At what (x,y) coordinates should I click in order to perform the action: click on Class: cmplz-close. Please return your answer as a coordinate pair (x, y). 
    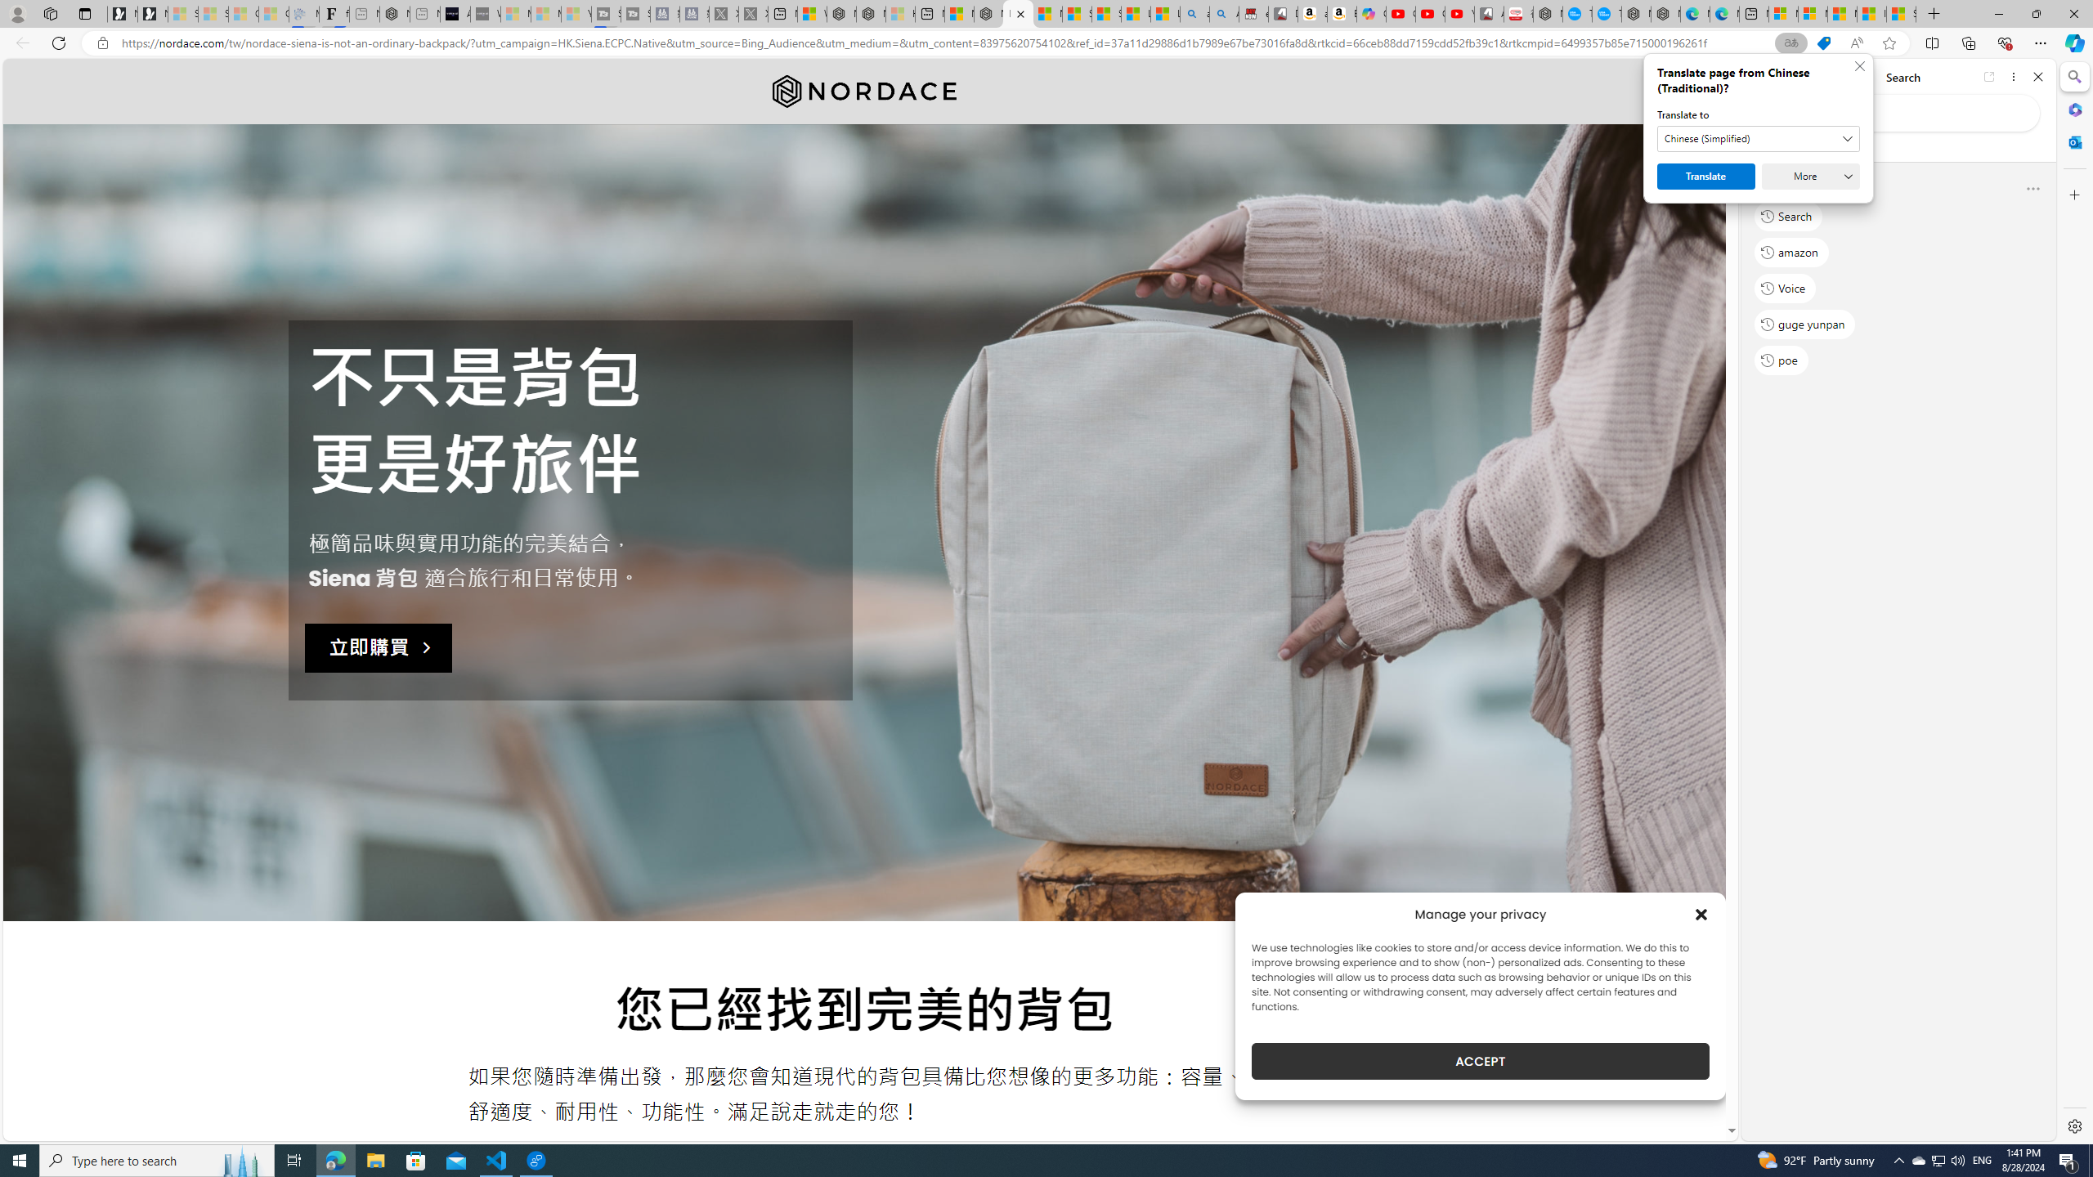
    Looking at the image, I should click on (1701, 914).